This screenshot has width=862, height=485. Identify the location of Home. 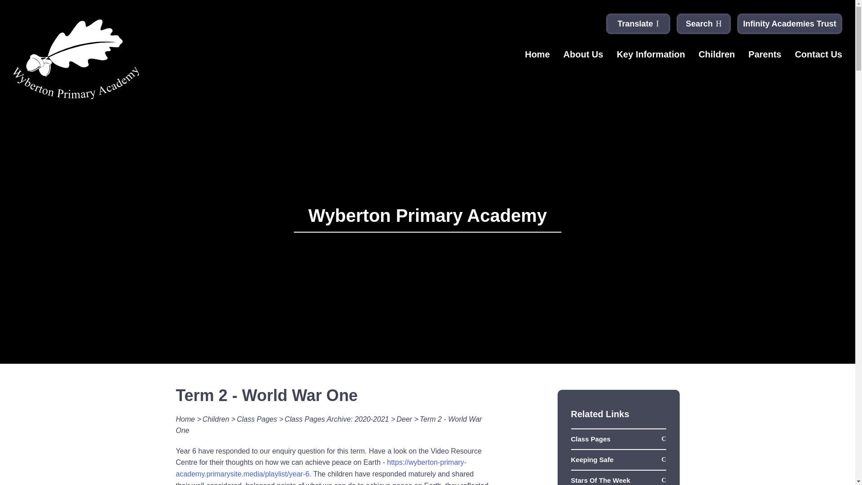
(537, 58).